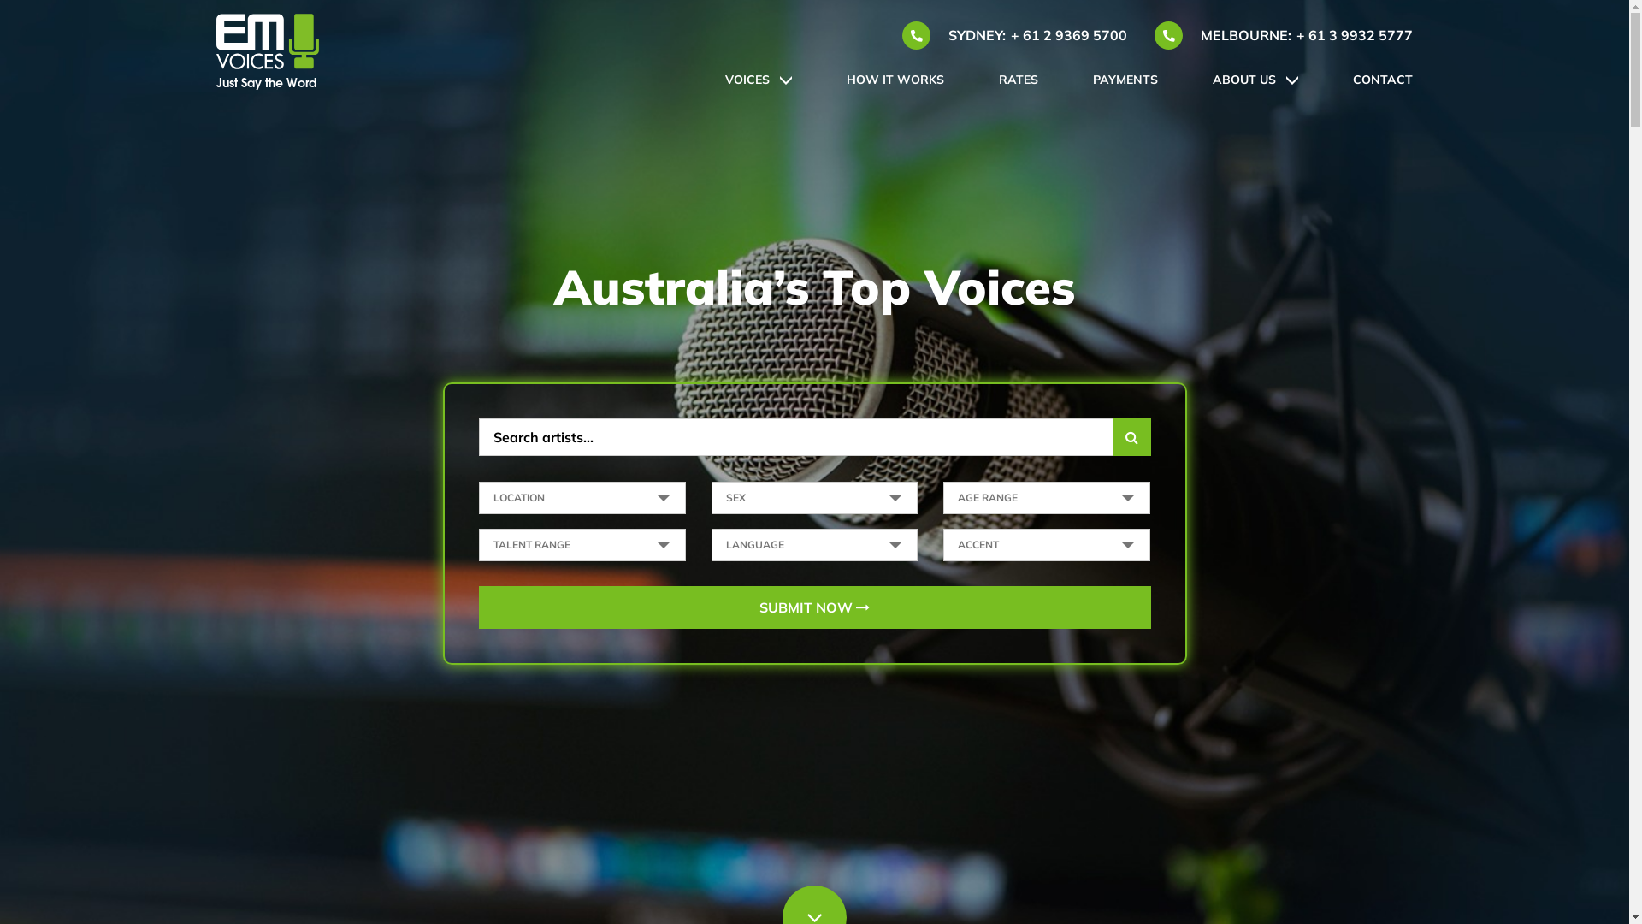 This screenshot has width=1642, height=924. Describe the element at coordinates (895, 92) in the screenshot. I see `HOW IT WORKS` at that location.